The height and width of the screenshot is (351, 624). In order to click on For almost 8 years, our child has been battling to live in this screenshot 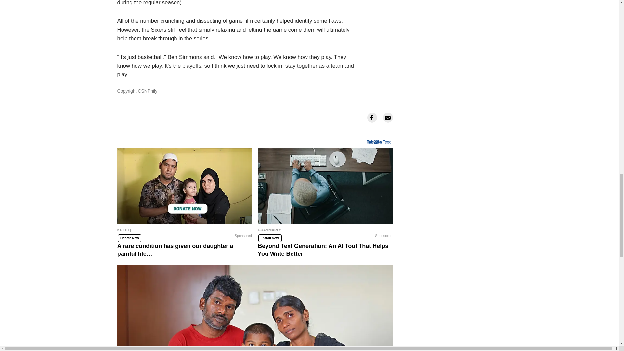, I will do `click(255, 308)`.